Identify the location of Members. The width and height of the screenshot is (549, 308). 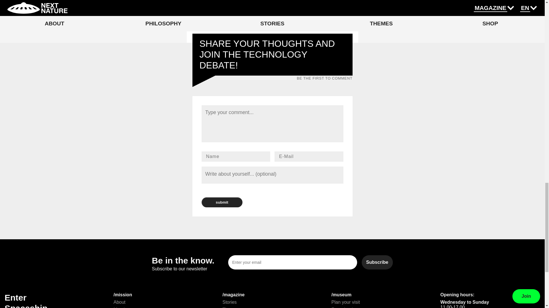
(123, 307).